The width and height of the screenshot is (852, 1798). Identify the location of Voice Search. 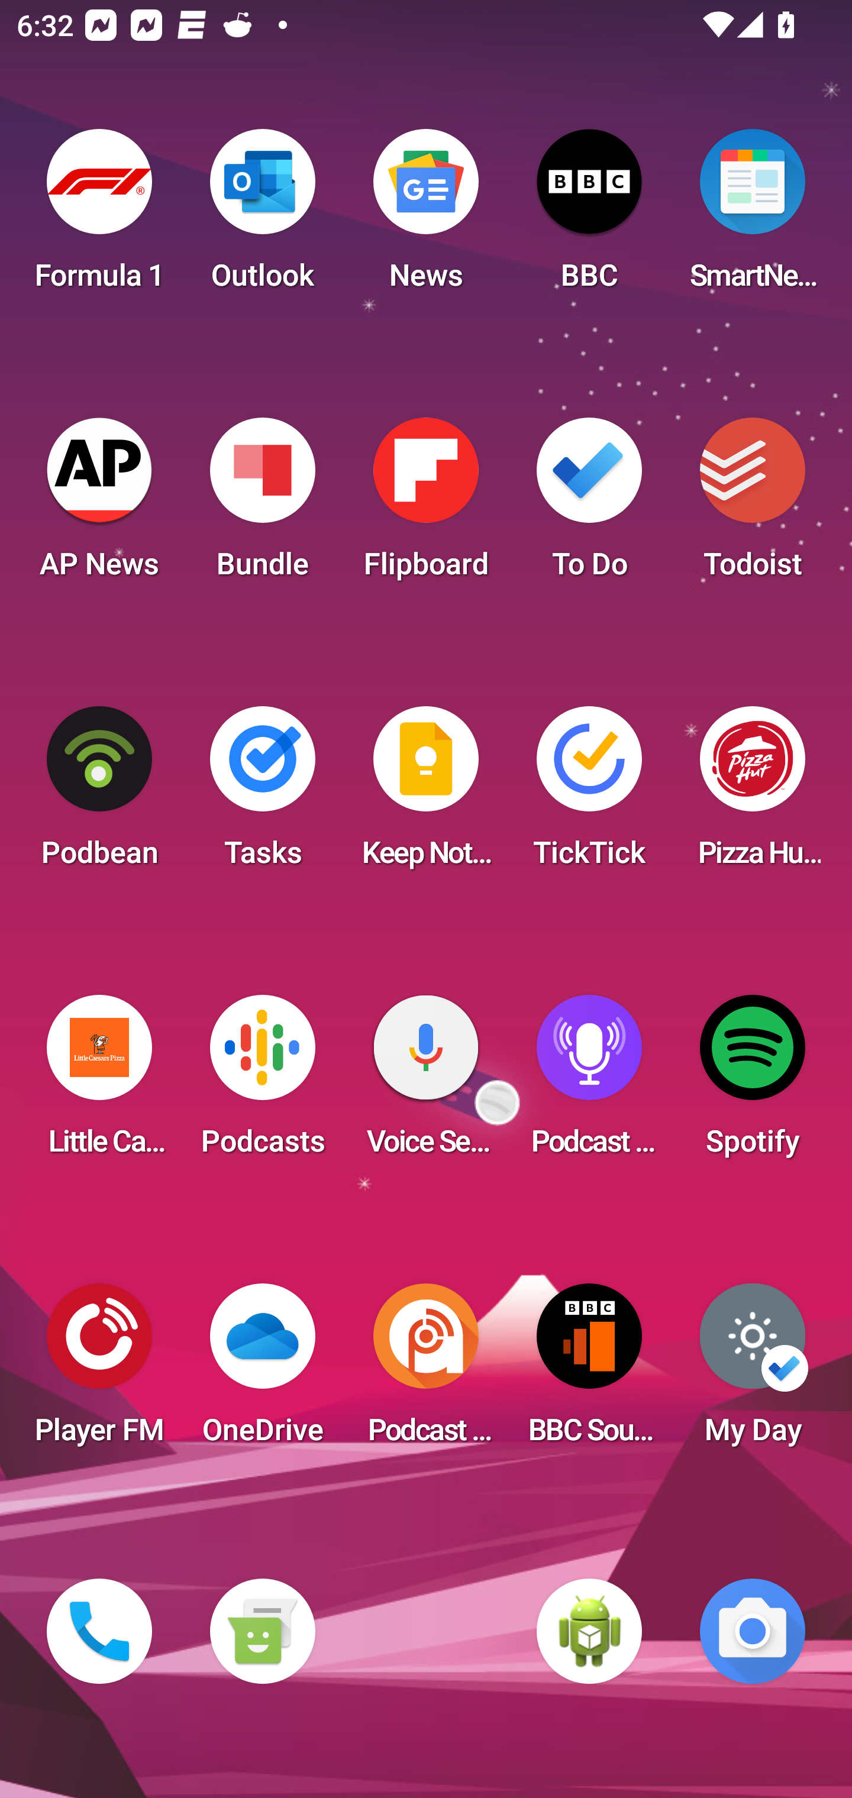
(426, 1082).